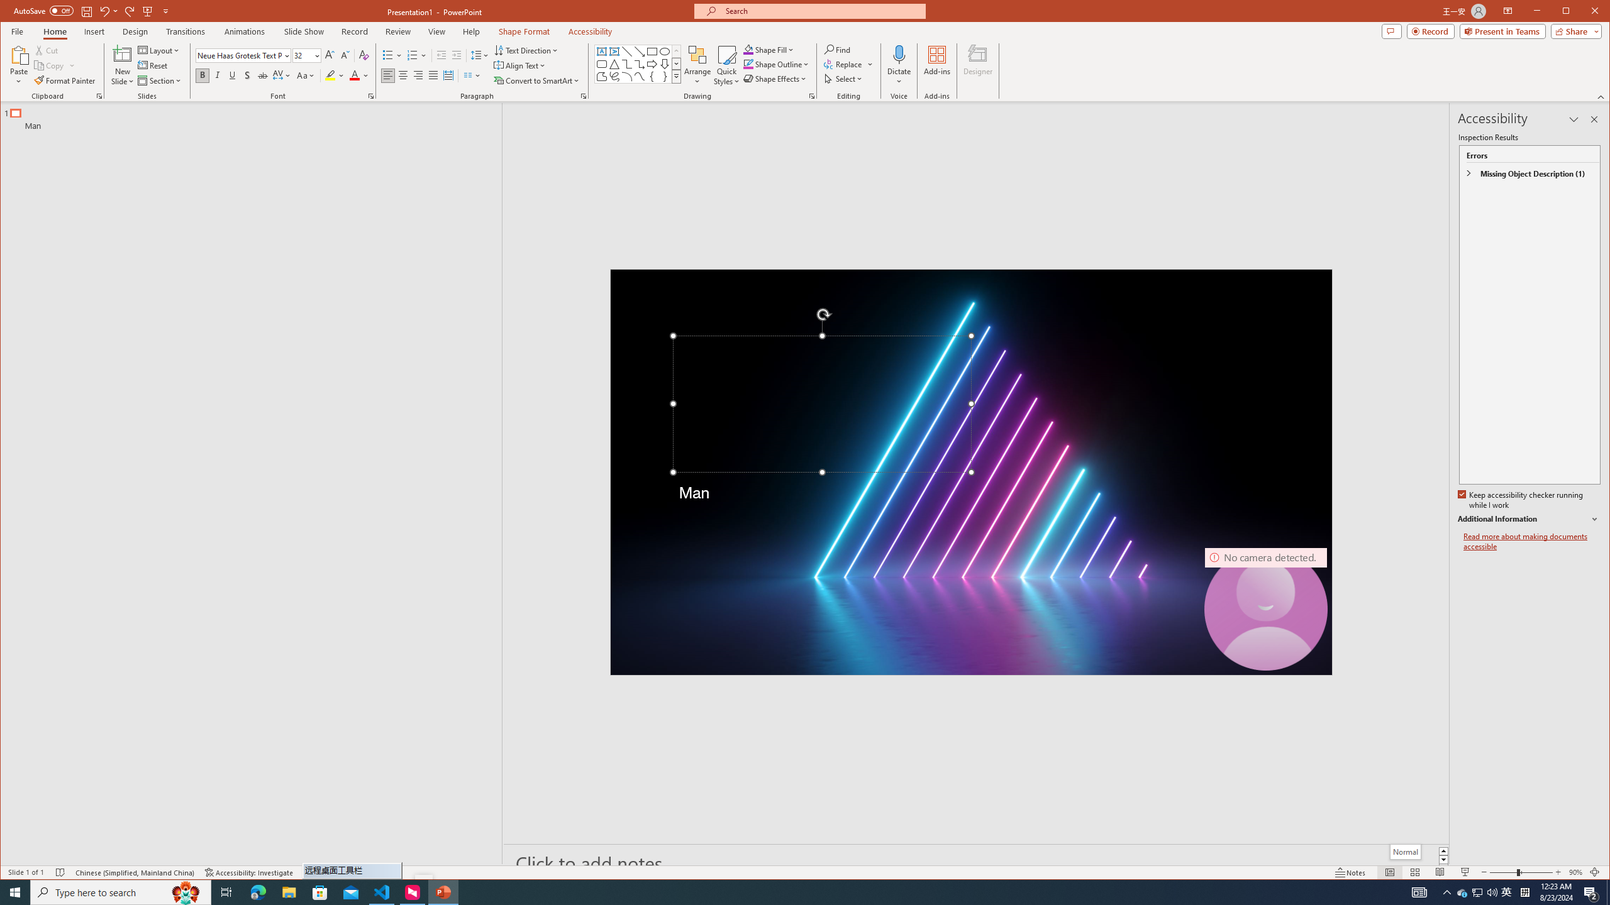 This screenshot has height=905, width=1610. Describe the element at coordinates (665, 64) in the screenshot. I see `Arrow: Down` at that location.